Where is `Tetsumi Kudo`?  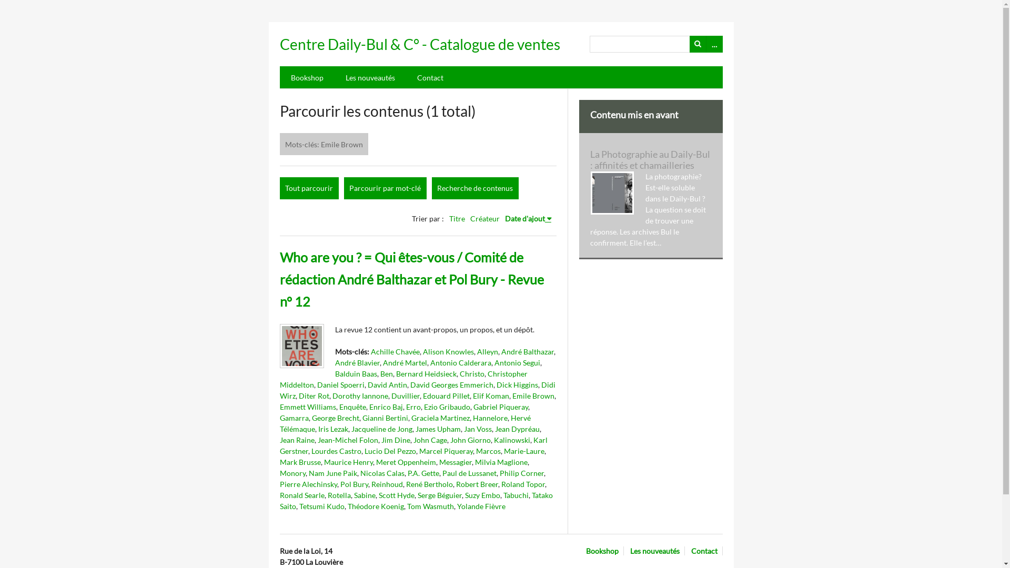 Tetsumi Kudo is located at coordinates (321, 506).